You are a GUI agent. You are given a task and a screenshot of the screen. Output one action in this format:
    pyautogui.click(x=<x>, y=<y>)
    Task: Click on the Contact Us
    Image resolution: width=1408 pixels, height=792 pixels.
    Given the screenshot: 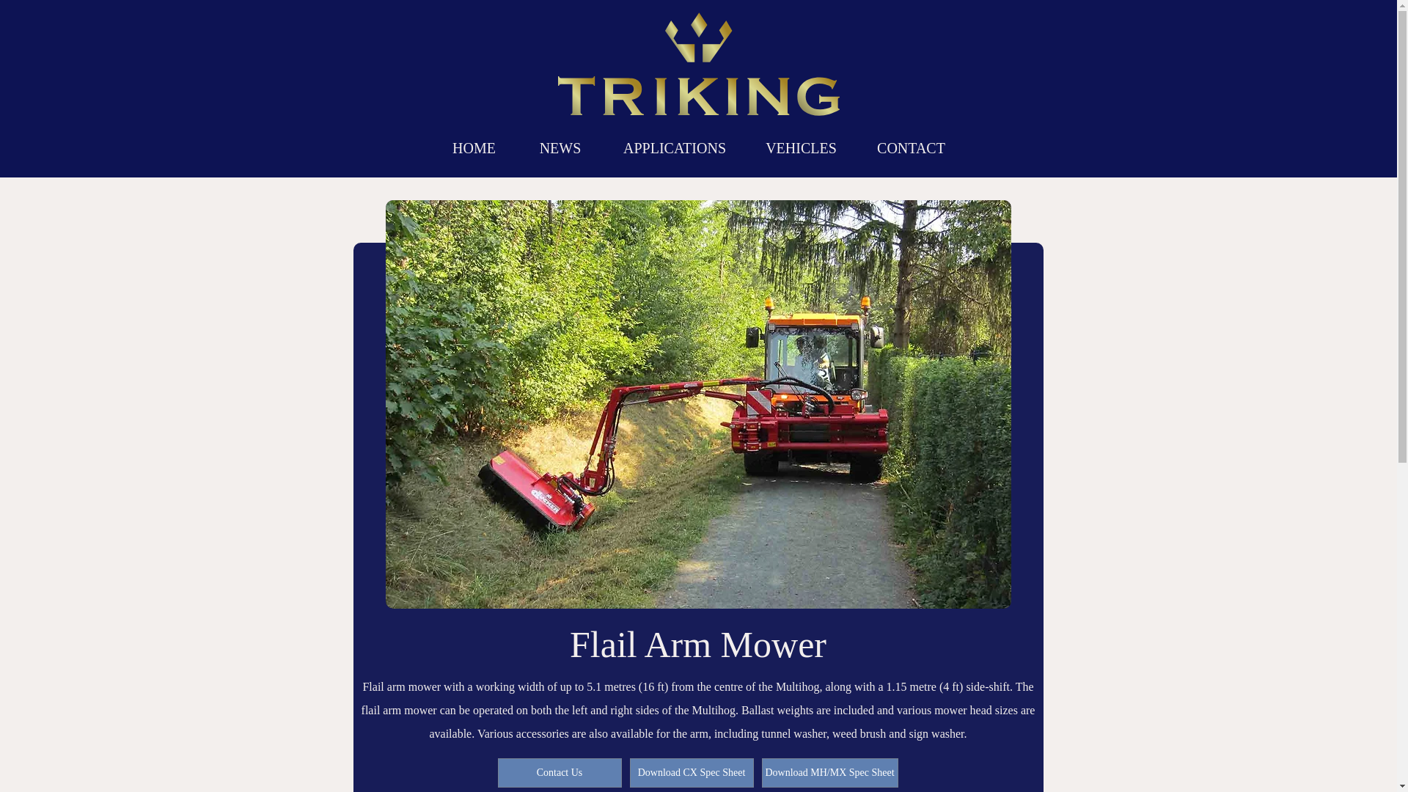 What is the action you would take?
    pyautogui.click(x=559, y=772)
    